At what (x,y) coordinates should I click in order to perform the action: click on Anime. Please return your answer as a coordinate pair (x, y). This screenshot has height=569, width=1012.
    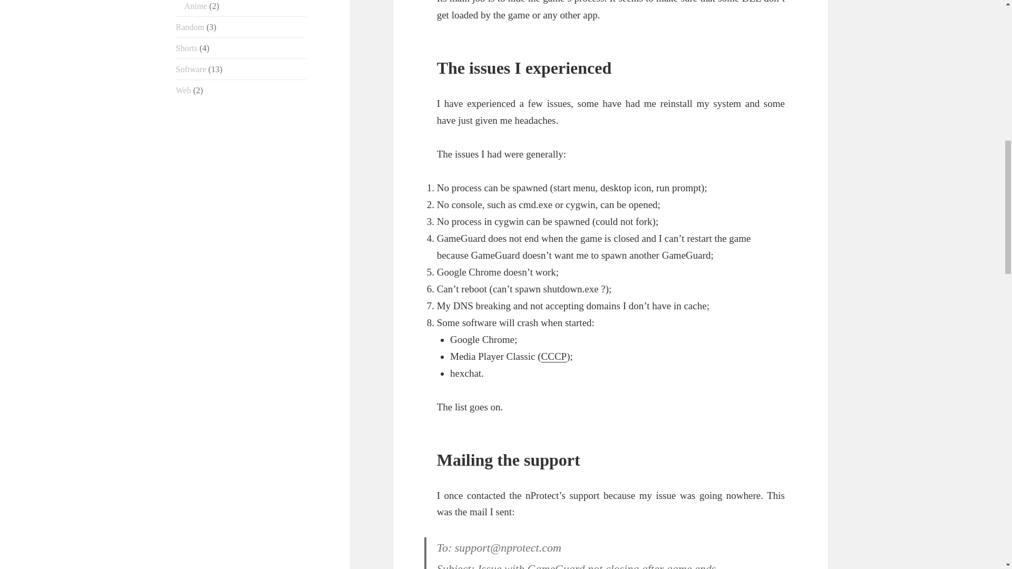
    Looking at the image, I should click on (196, 6).